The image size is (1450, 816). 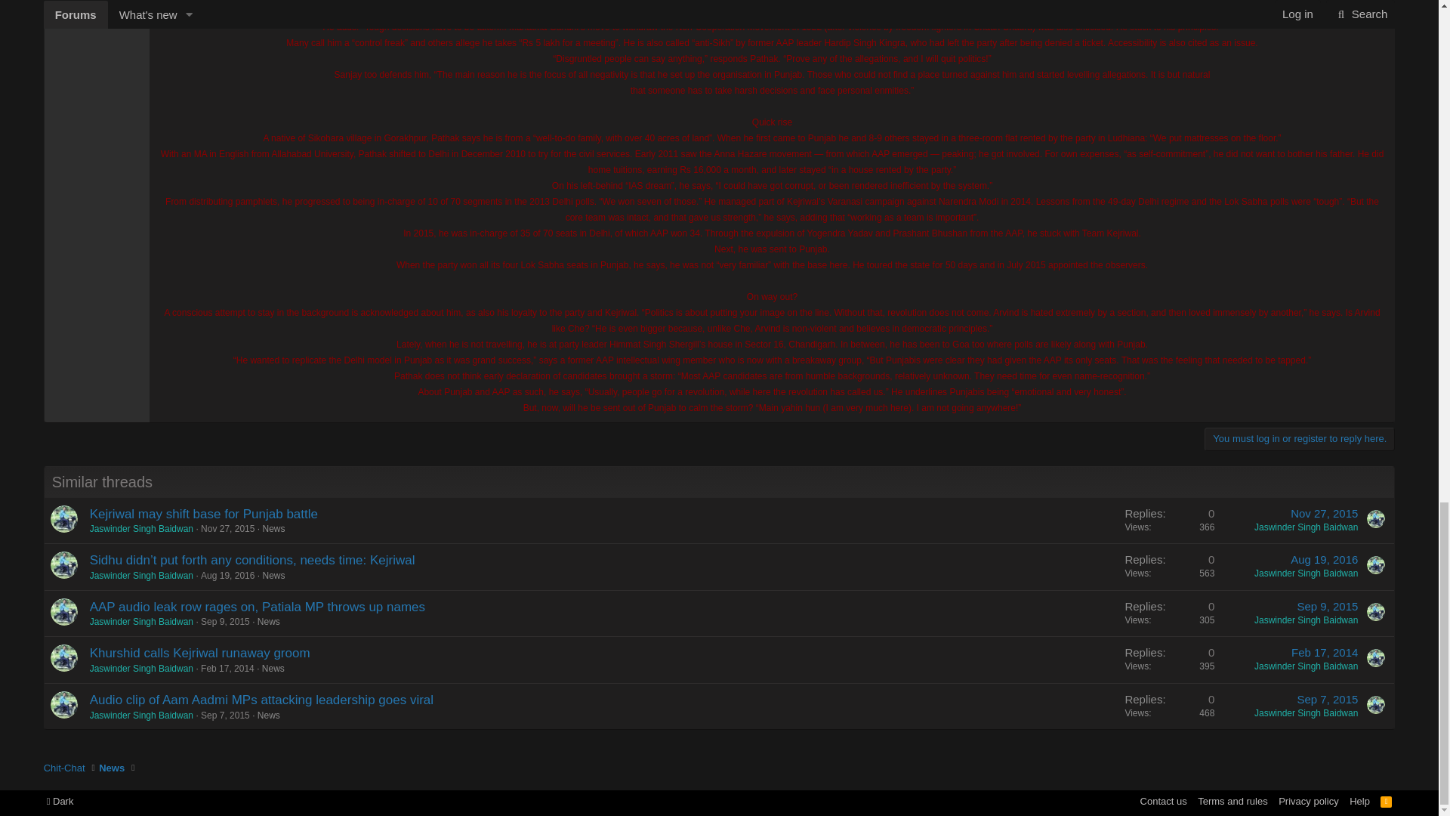 I want to click on Kejriwal may shift base for Punjab battle, so click(x=204, y=514).